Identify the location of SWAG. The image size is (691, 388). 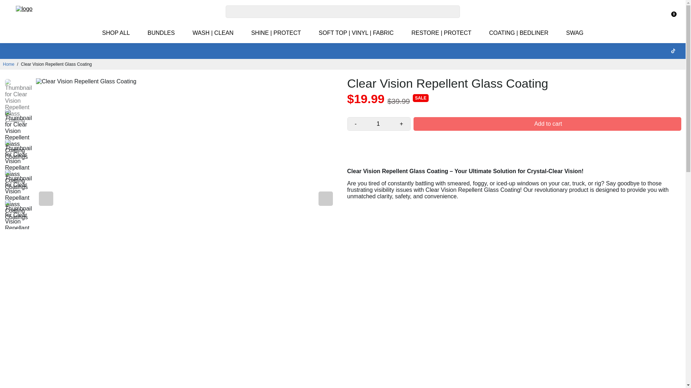
(575, 33).